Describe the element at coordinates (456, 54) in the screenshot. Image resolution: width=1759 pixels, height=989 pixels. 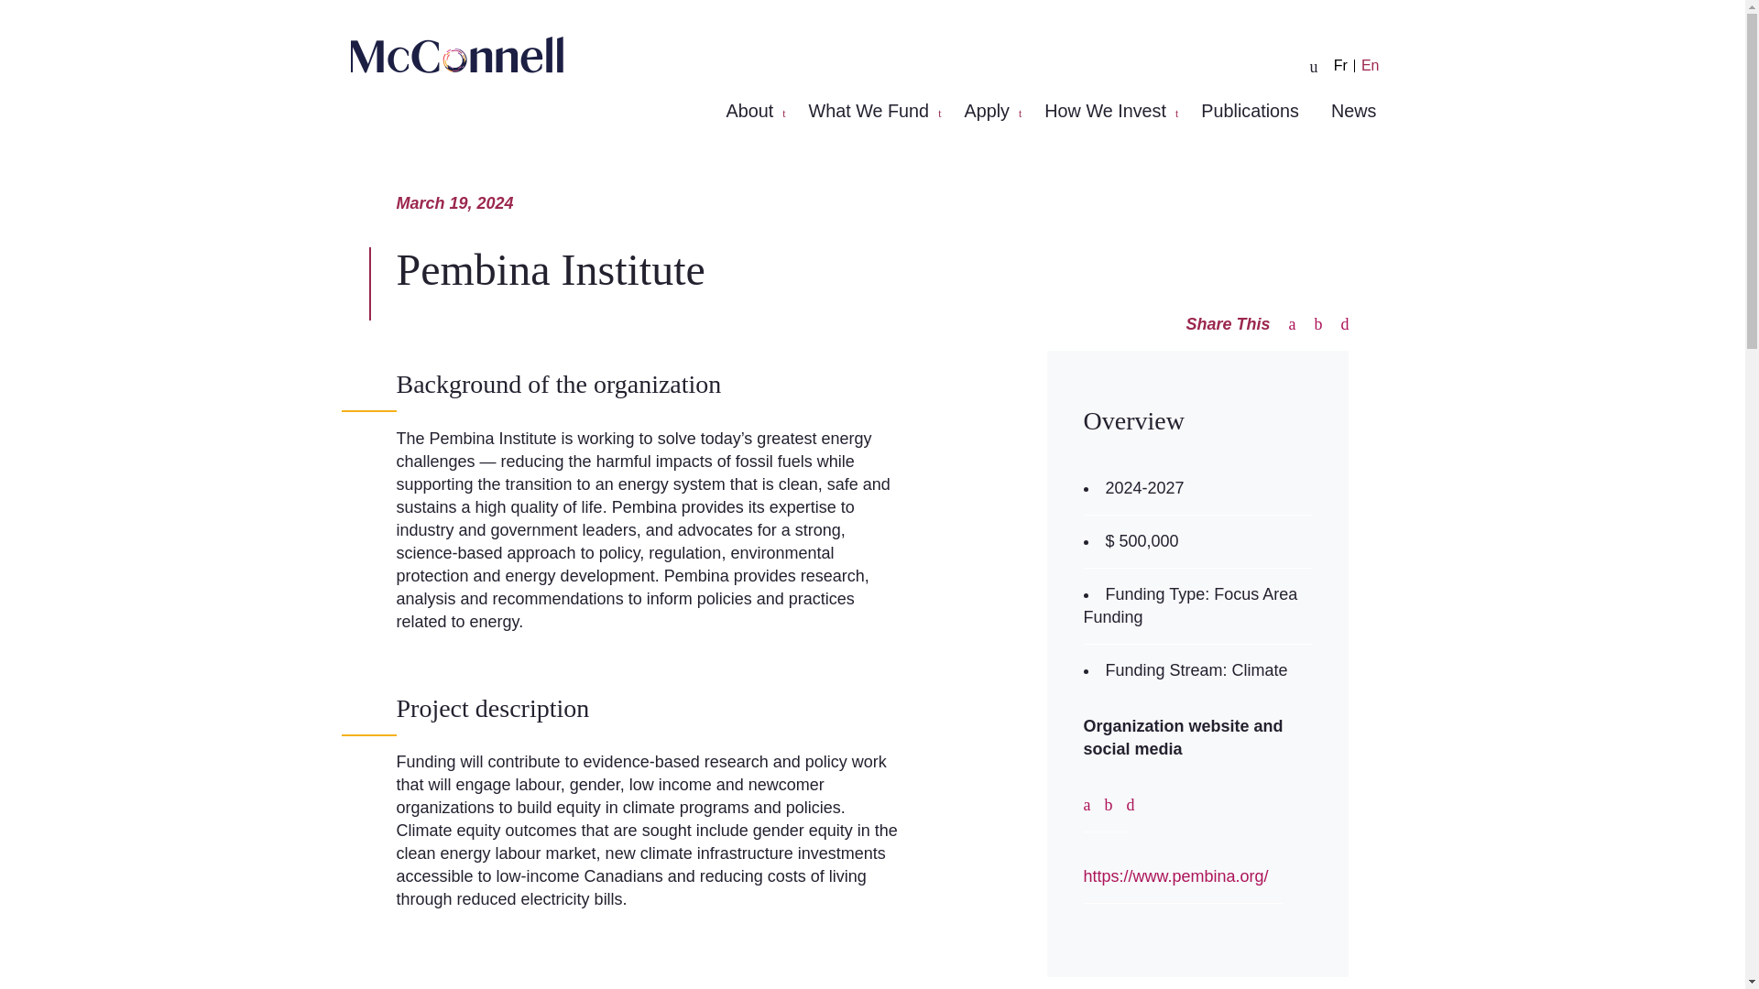
I see `McConnell Foundation` at that location.